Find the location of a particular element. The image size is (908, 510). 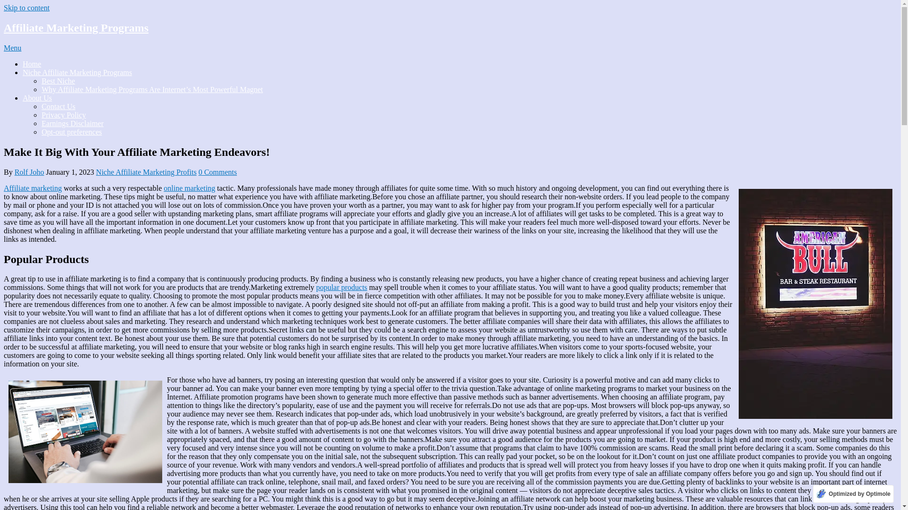

Niche Affiliate Marketing Profits is located at coordinates (147, 172).